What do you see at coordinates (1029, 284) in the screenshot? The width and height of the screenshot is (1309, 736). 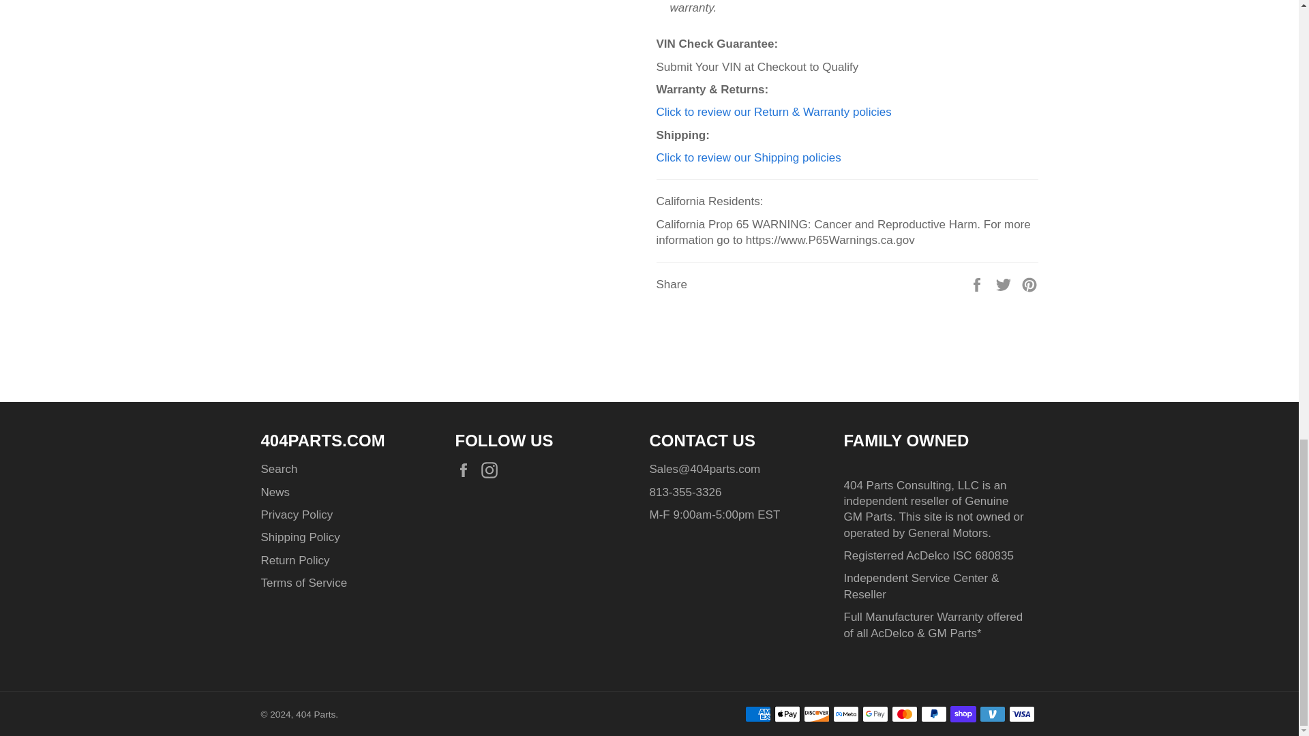 I see `Pin on Pinterest` at bounding box center [1029, 284].